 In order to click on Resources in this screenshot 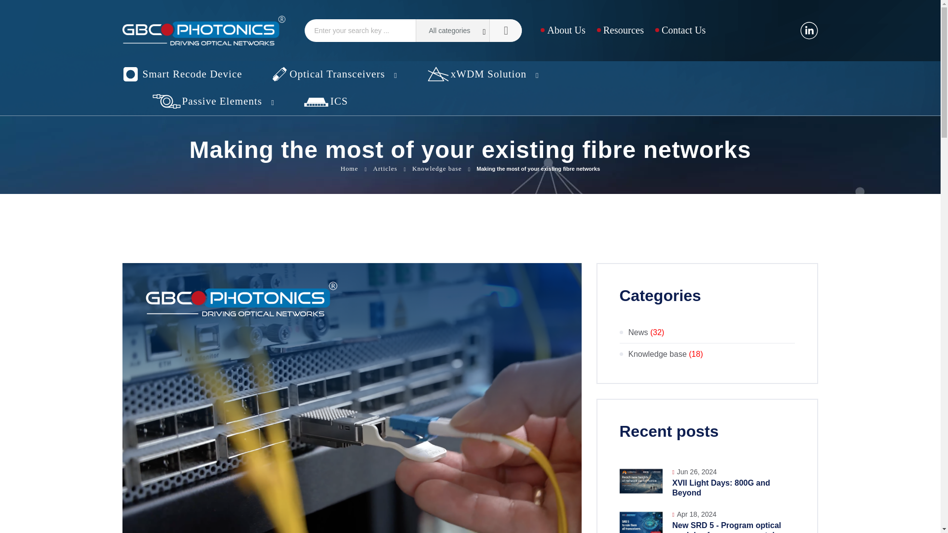, I will do `click(620, 30)`.